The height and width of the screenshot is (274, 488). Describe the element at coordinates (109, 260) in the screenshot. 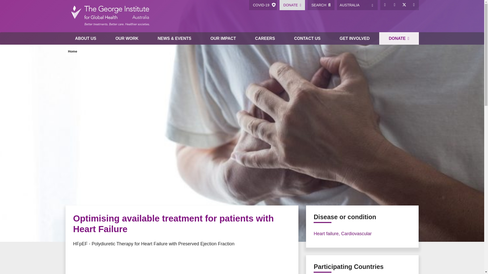

I see `Share to Linkedin` at that location.